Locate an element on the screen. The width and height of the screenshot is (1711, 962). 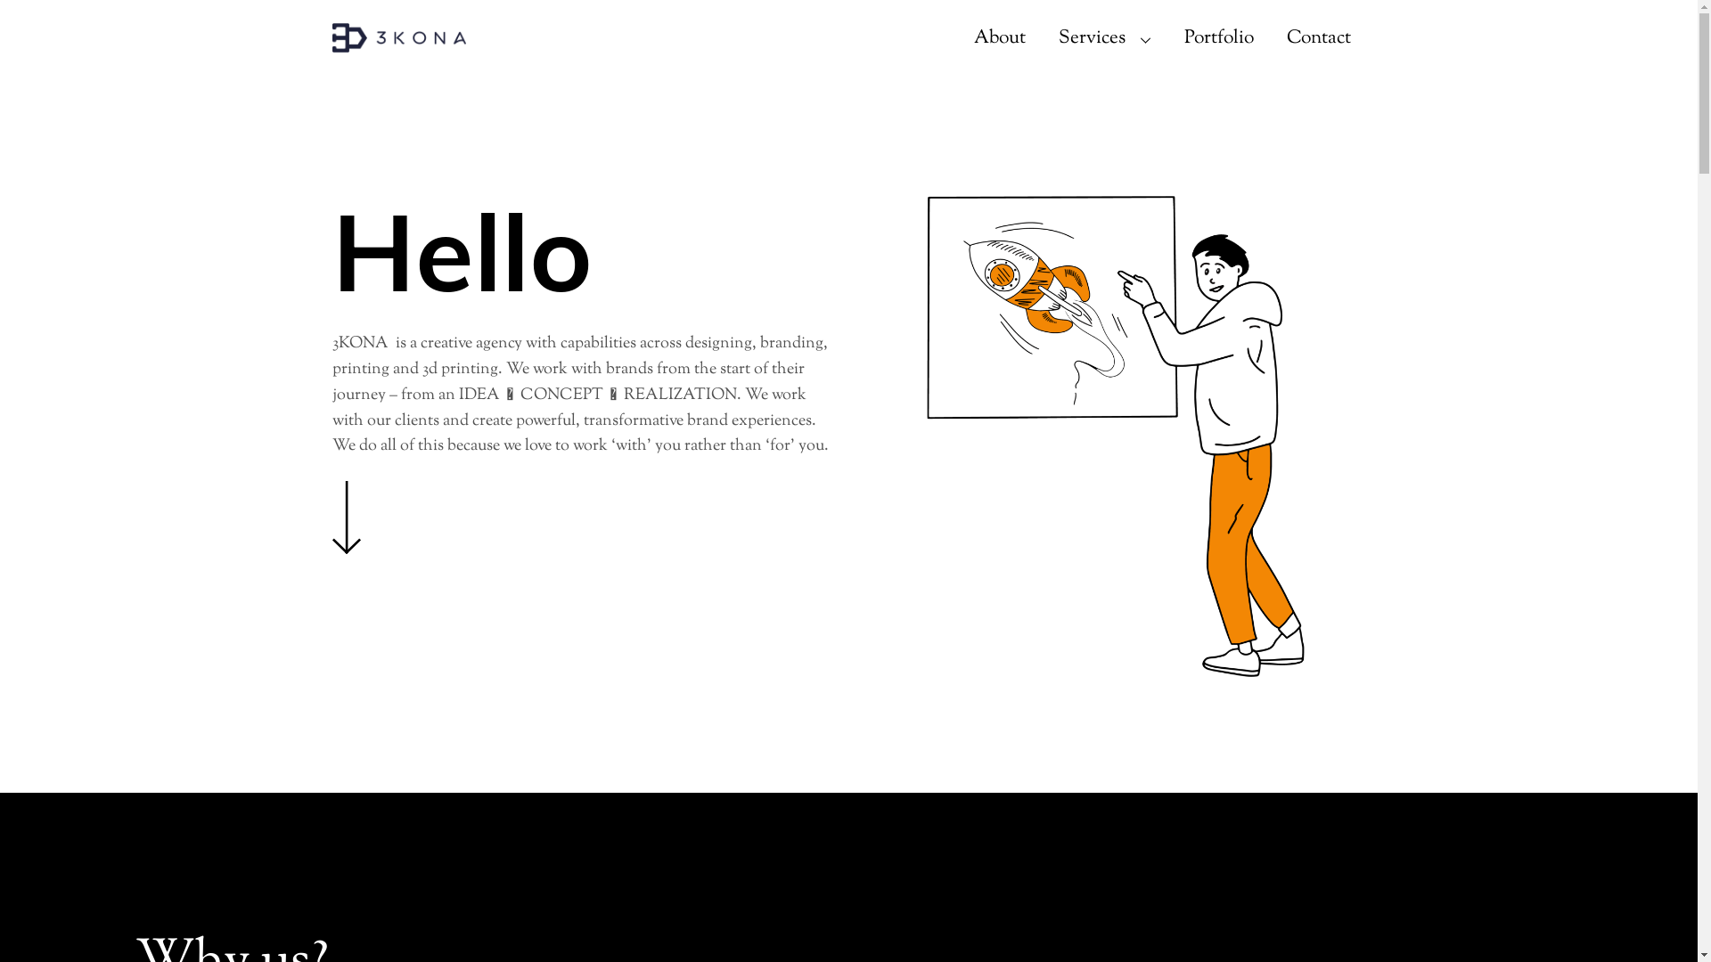
3KONA is located at coordinates (398, 43).